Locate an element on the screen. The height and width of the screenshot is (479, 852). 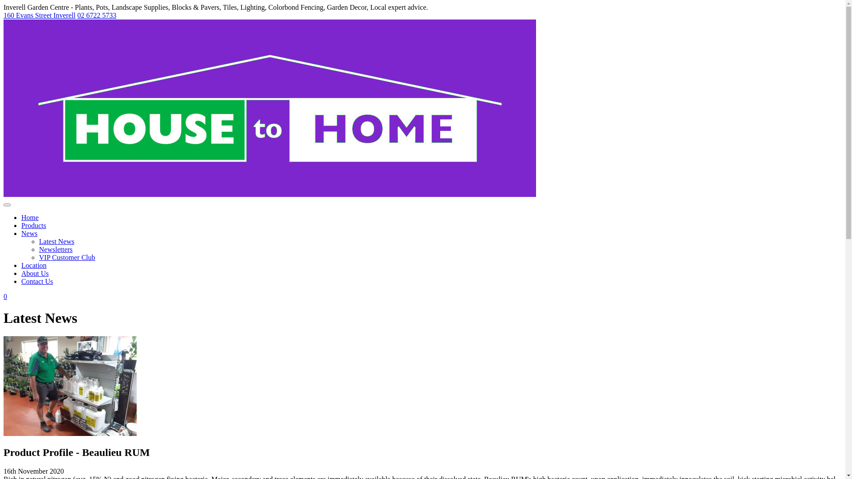
Newsletters is located at coordinates (56, 249).